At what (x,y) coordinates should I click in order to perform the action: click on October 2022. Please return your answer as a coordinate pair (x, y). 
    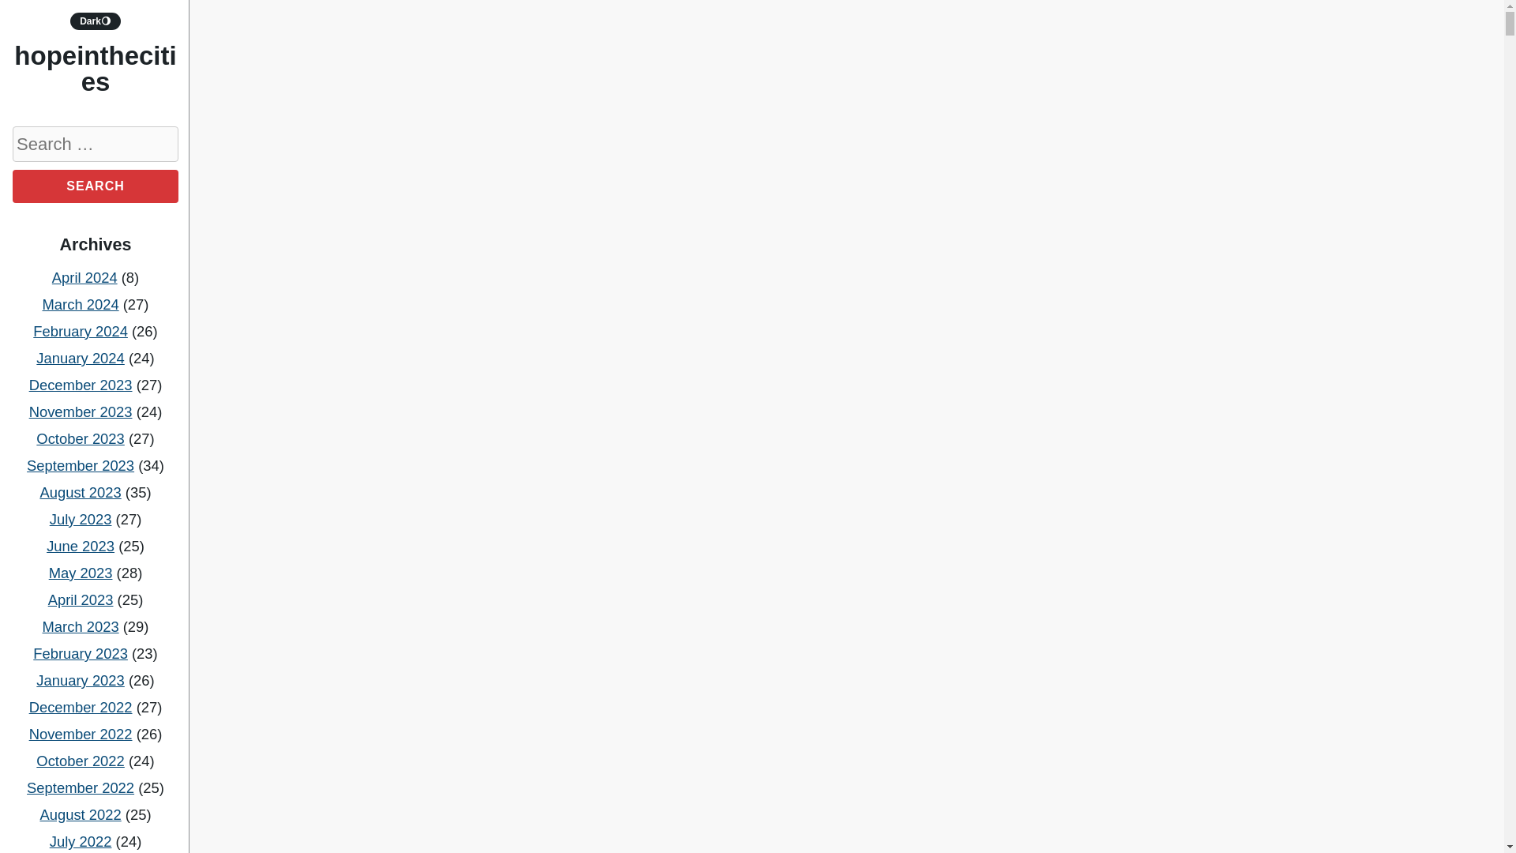
    Looking at the image, I should click on (81, 761).